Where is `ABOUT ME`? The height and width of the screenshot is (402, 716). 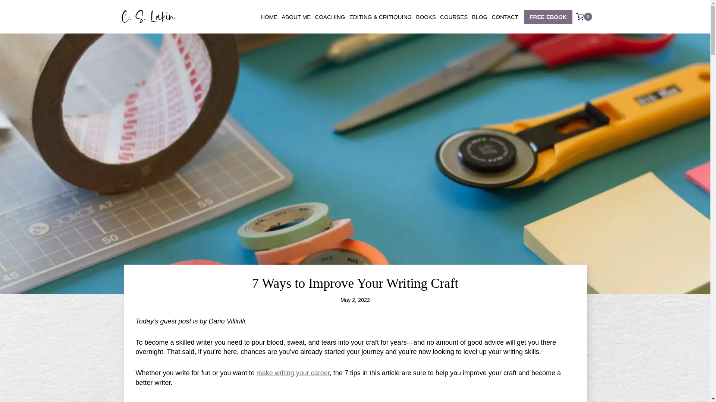
ABOUT ME is located at coordinates (296, 17).